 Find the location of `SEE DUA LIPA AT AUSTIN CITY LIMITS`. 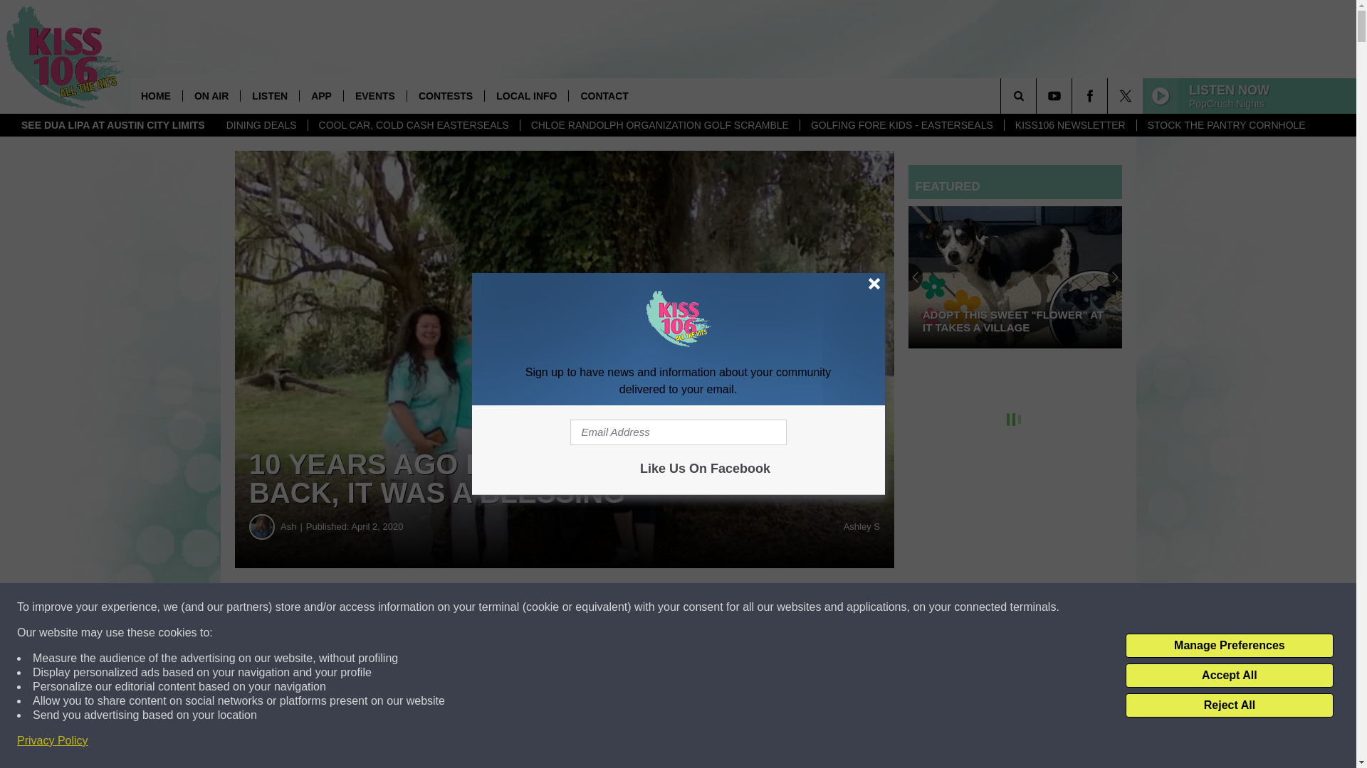

SEE DUA LIPA AT AUSTIN CITY LIMITS is located at coordinates (113, 125).